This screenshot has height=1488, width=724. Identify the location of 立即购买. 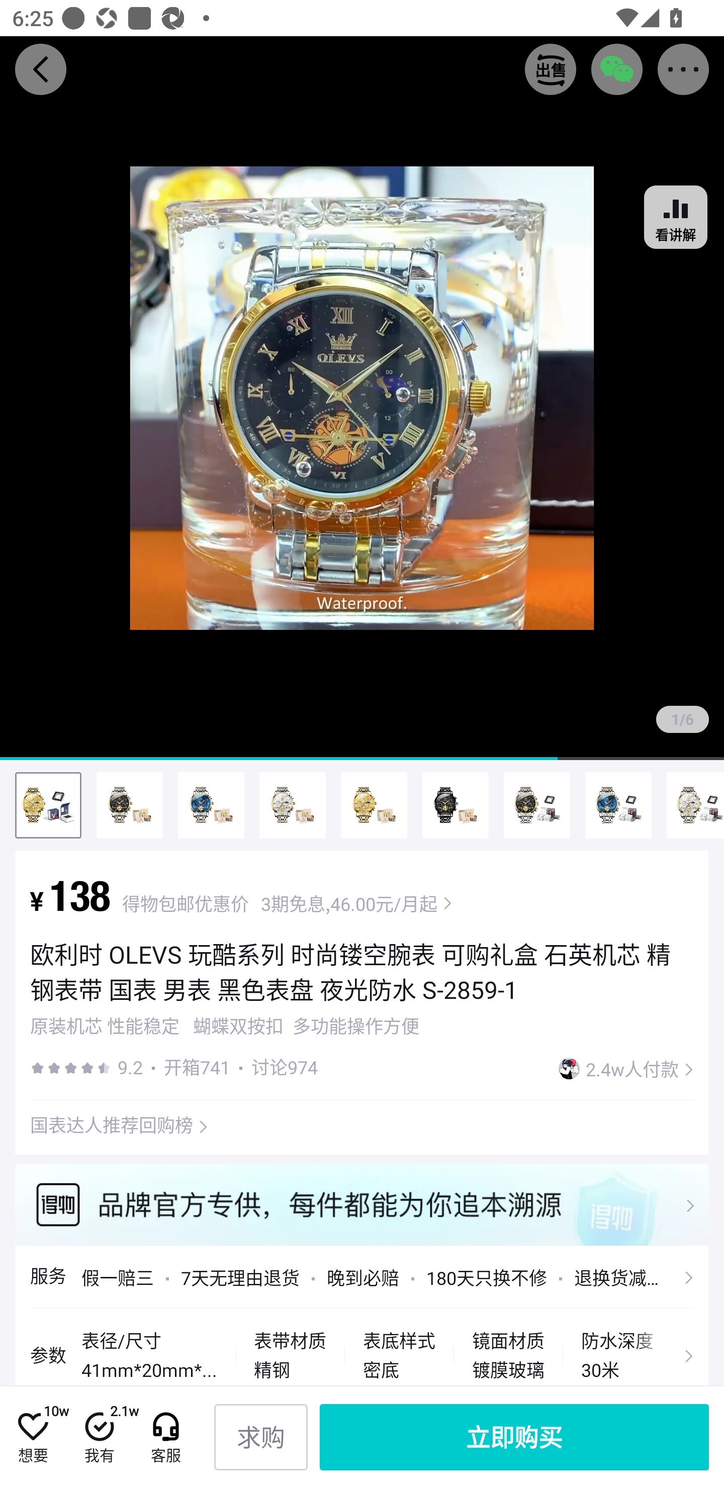
(514, 1437).